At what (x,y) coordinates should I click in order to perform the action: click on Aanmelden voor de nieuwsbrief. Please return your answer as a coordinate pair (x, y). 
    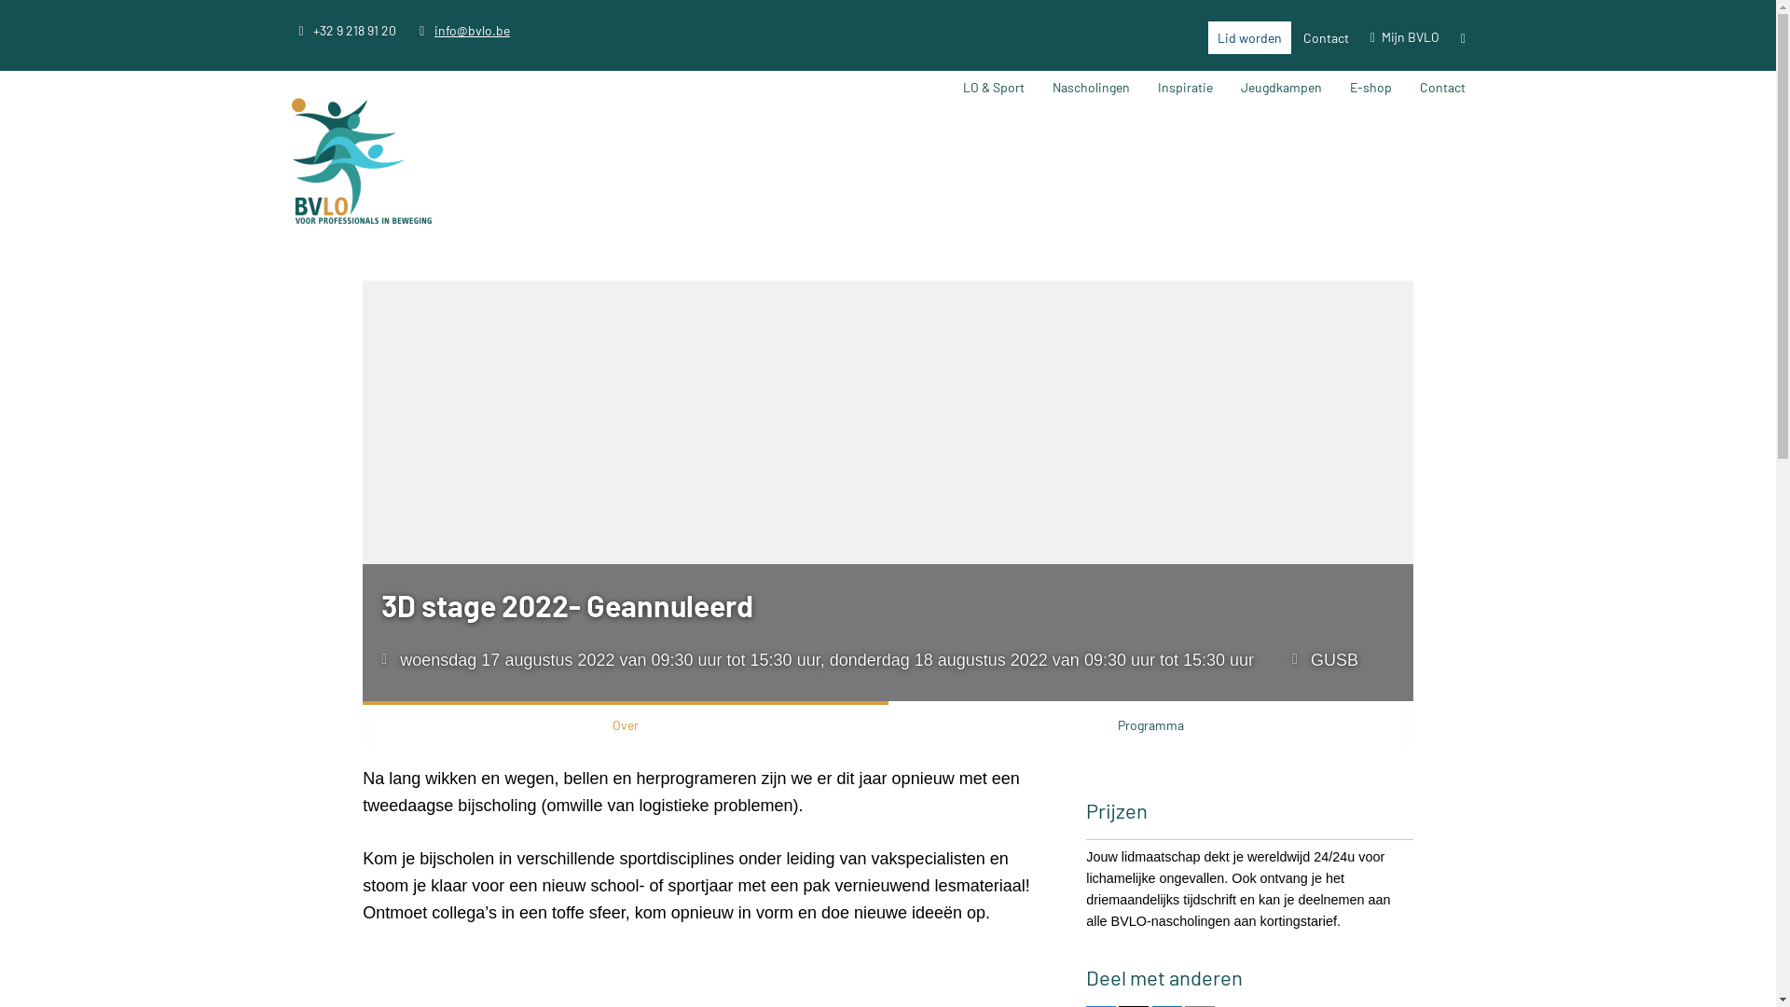
    Looking at the image, I should click on (1508, 129).